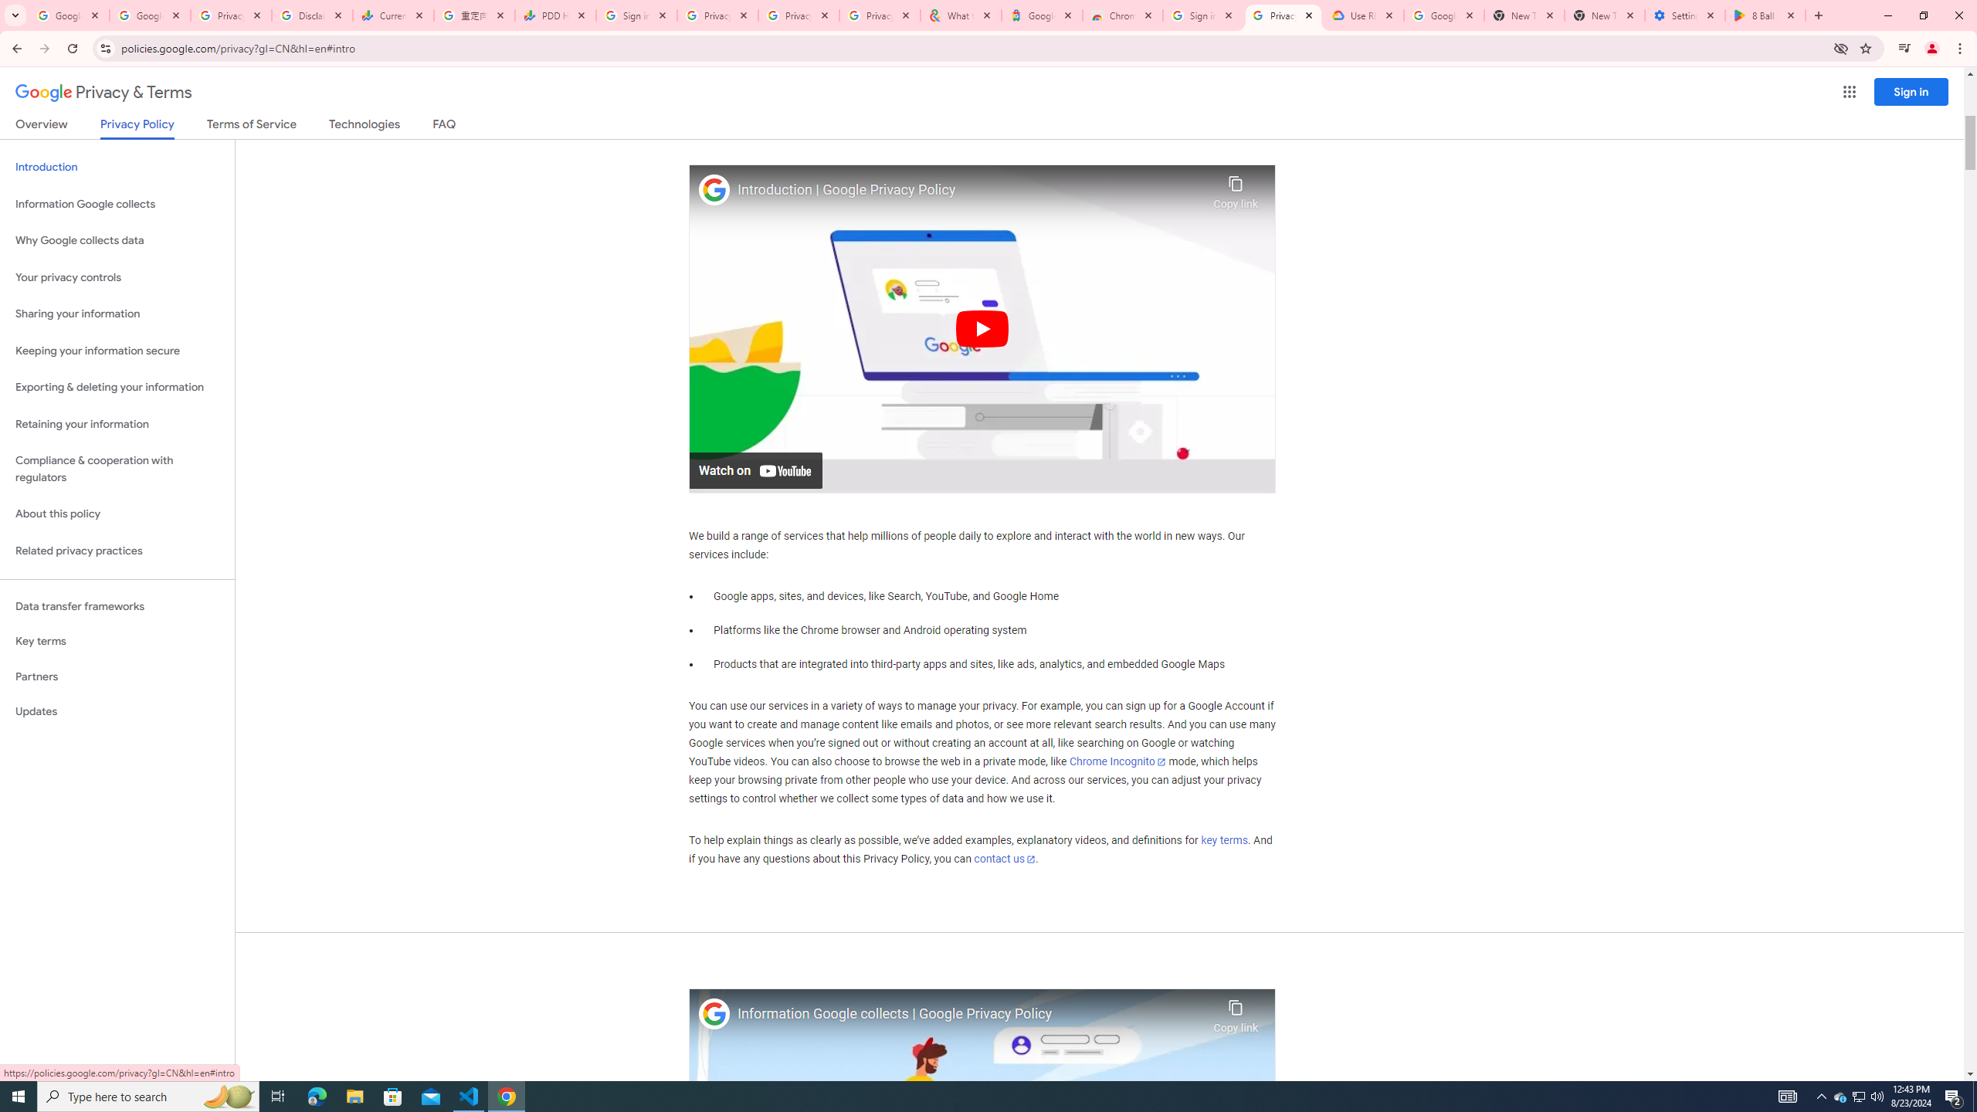 This screenshot has height=1112, width=1977. Describe the element at coordinates (636, 15) in the screenshot. I see `Sign in - Google Accounts` at that location.